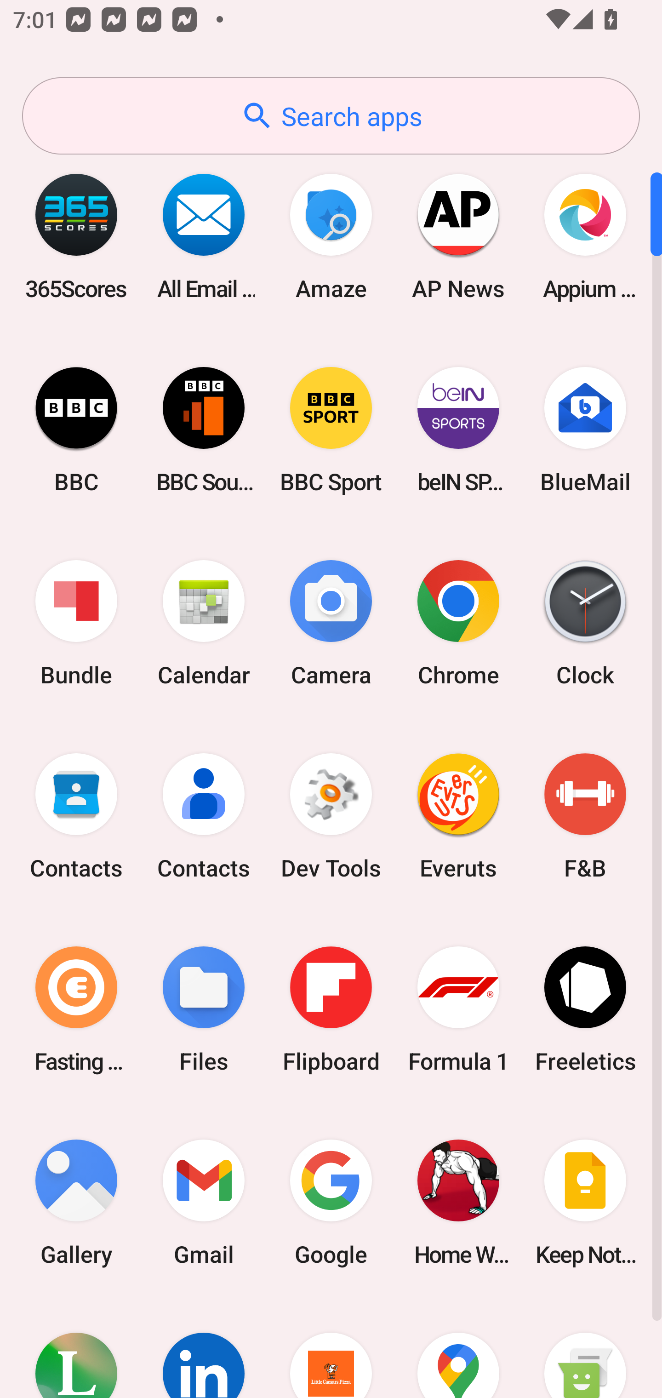 Image resolution: width=662 pixels, height=1398 pixels. Describe the element at coordinates (331, 116) in the screenshot. I see `  Search apps` at that location.